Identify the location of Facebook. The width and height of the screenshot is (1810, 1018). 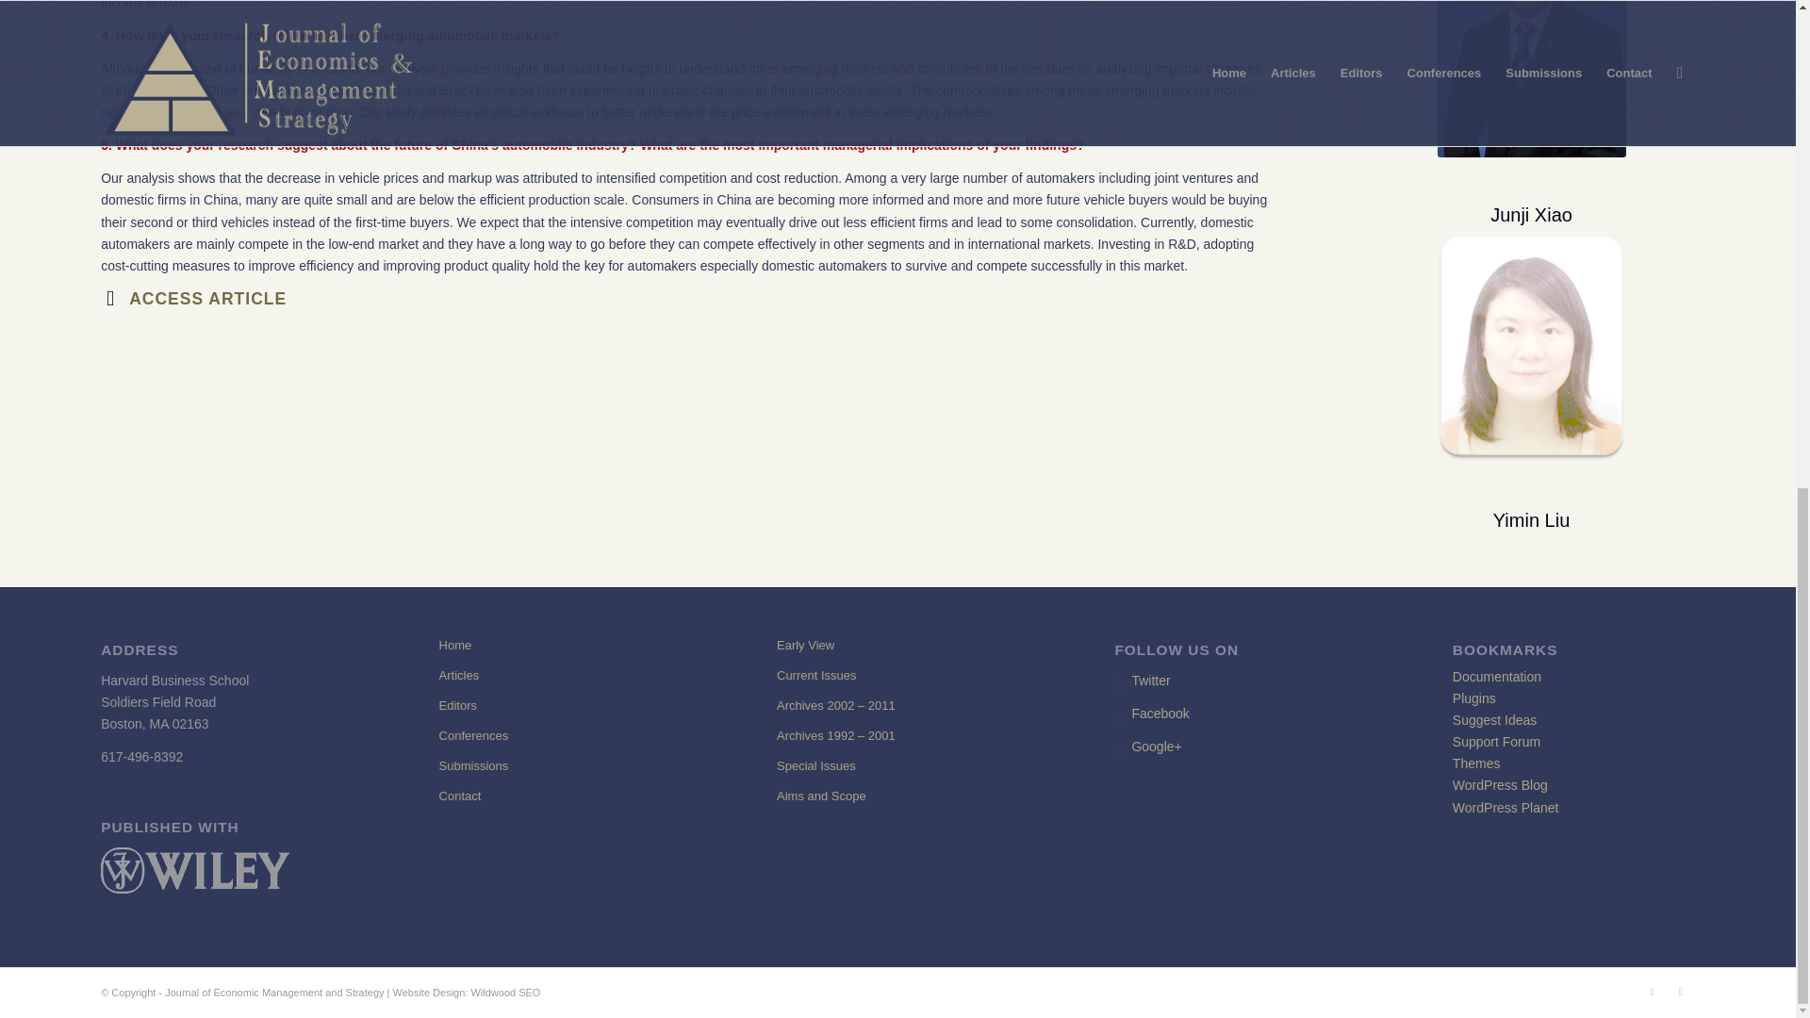
(1680, 992).